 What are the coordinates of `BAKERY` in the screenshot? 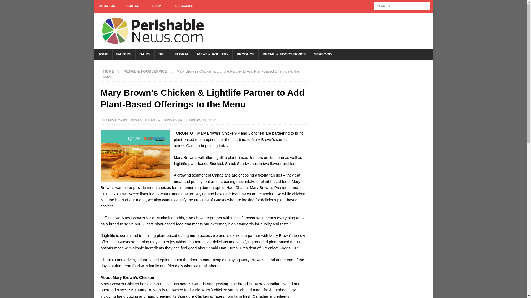 It's located at (124, 55).